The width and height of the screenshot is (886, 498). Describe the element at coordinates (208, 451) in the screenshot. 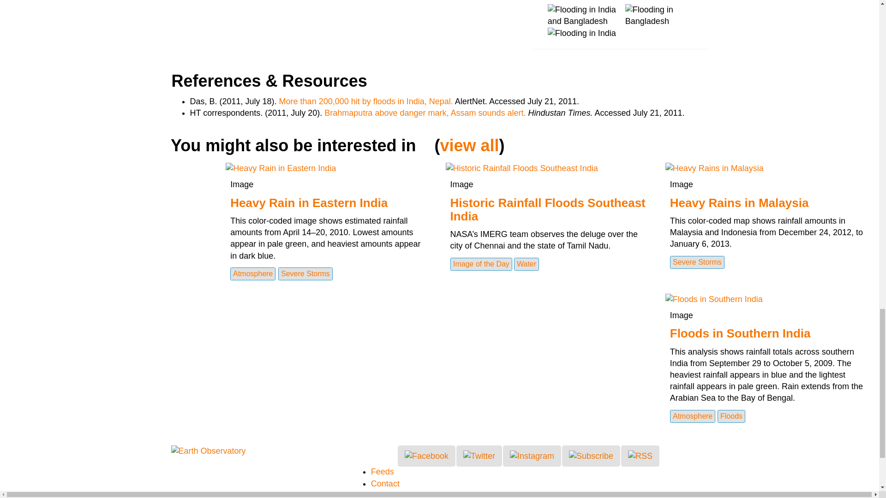

I see `Earth Observatory` at that location.